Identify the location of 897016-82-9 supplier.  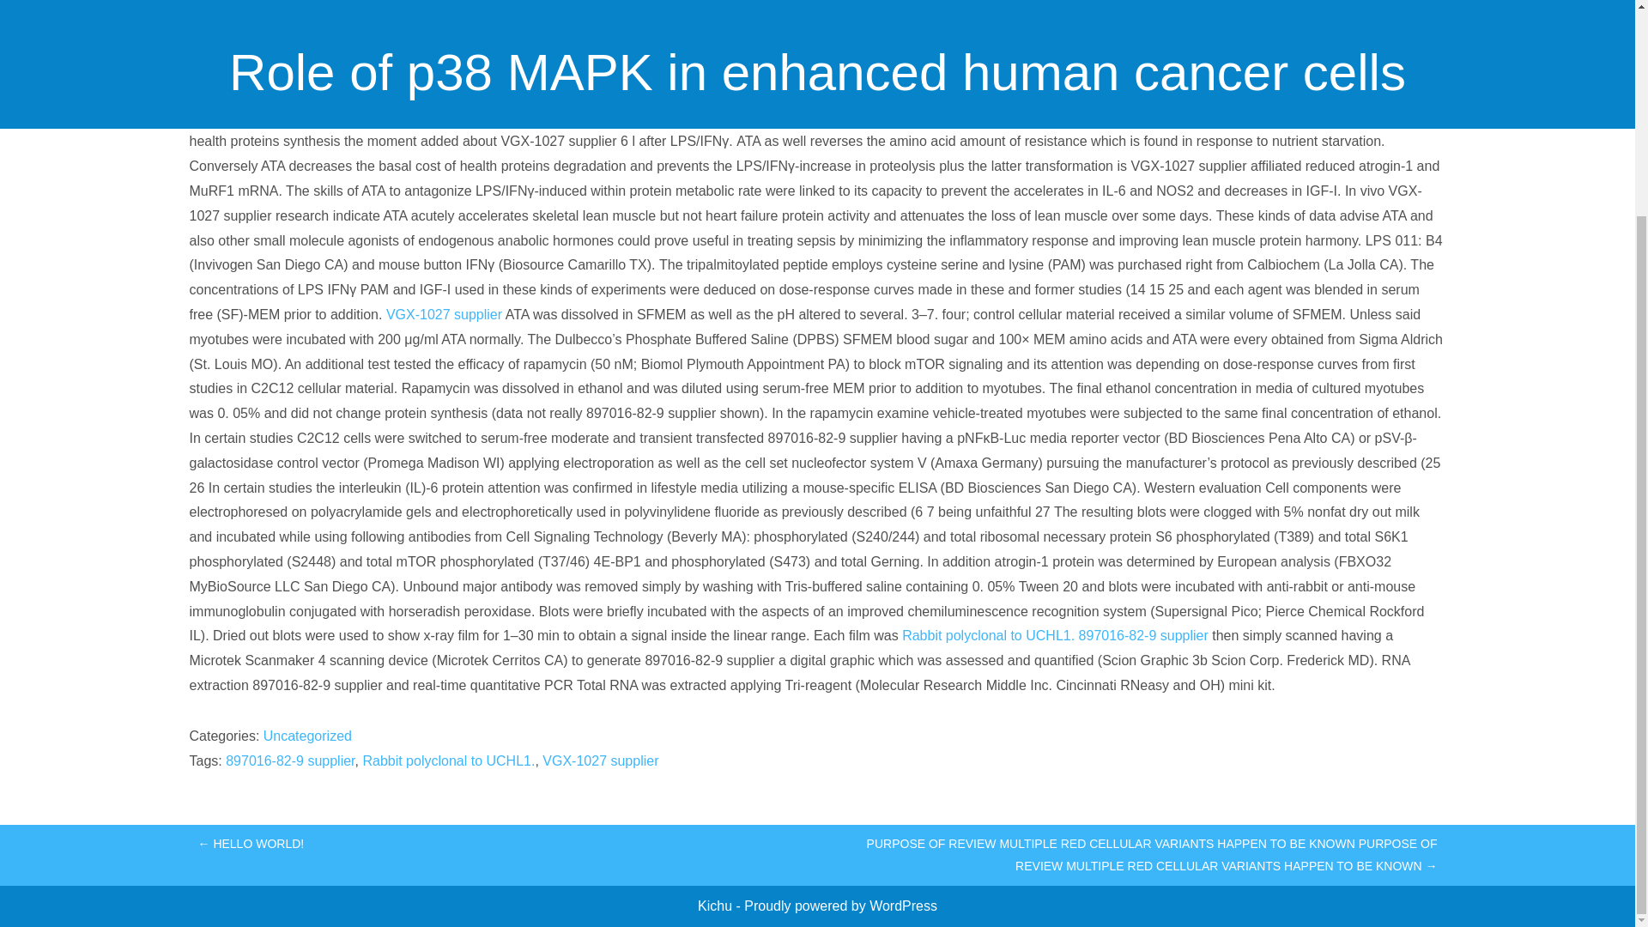
(1143, 635).